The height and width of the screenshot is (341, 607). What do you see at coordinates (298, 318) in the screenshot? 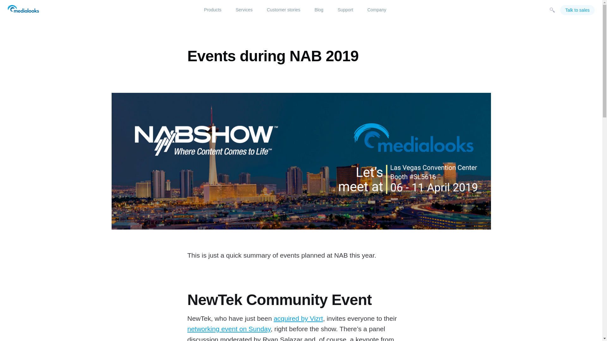
I see `acquired by Vizrt` at bounding box center [298, 318].